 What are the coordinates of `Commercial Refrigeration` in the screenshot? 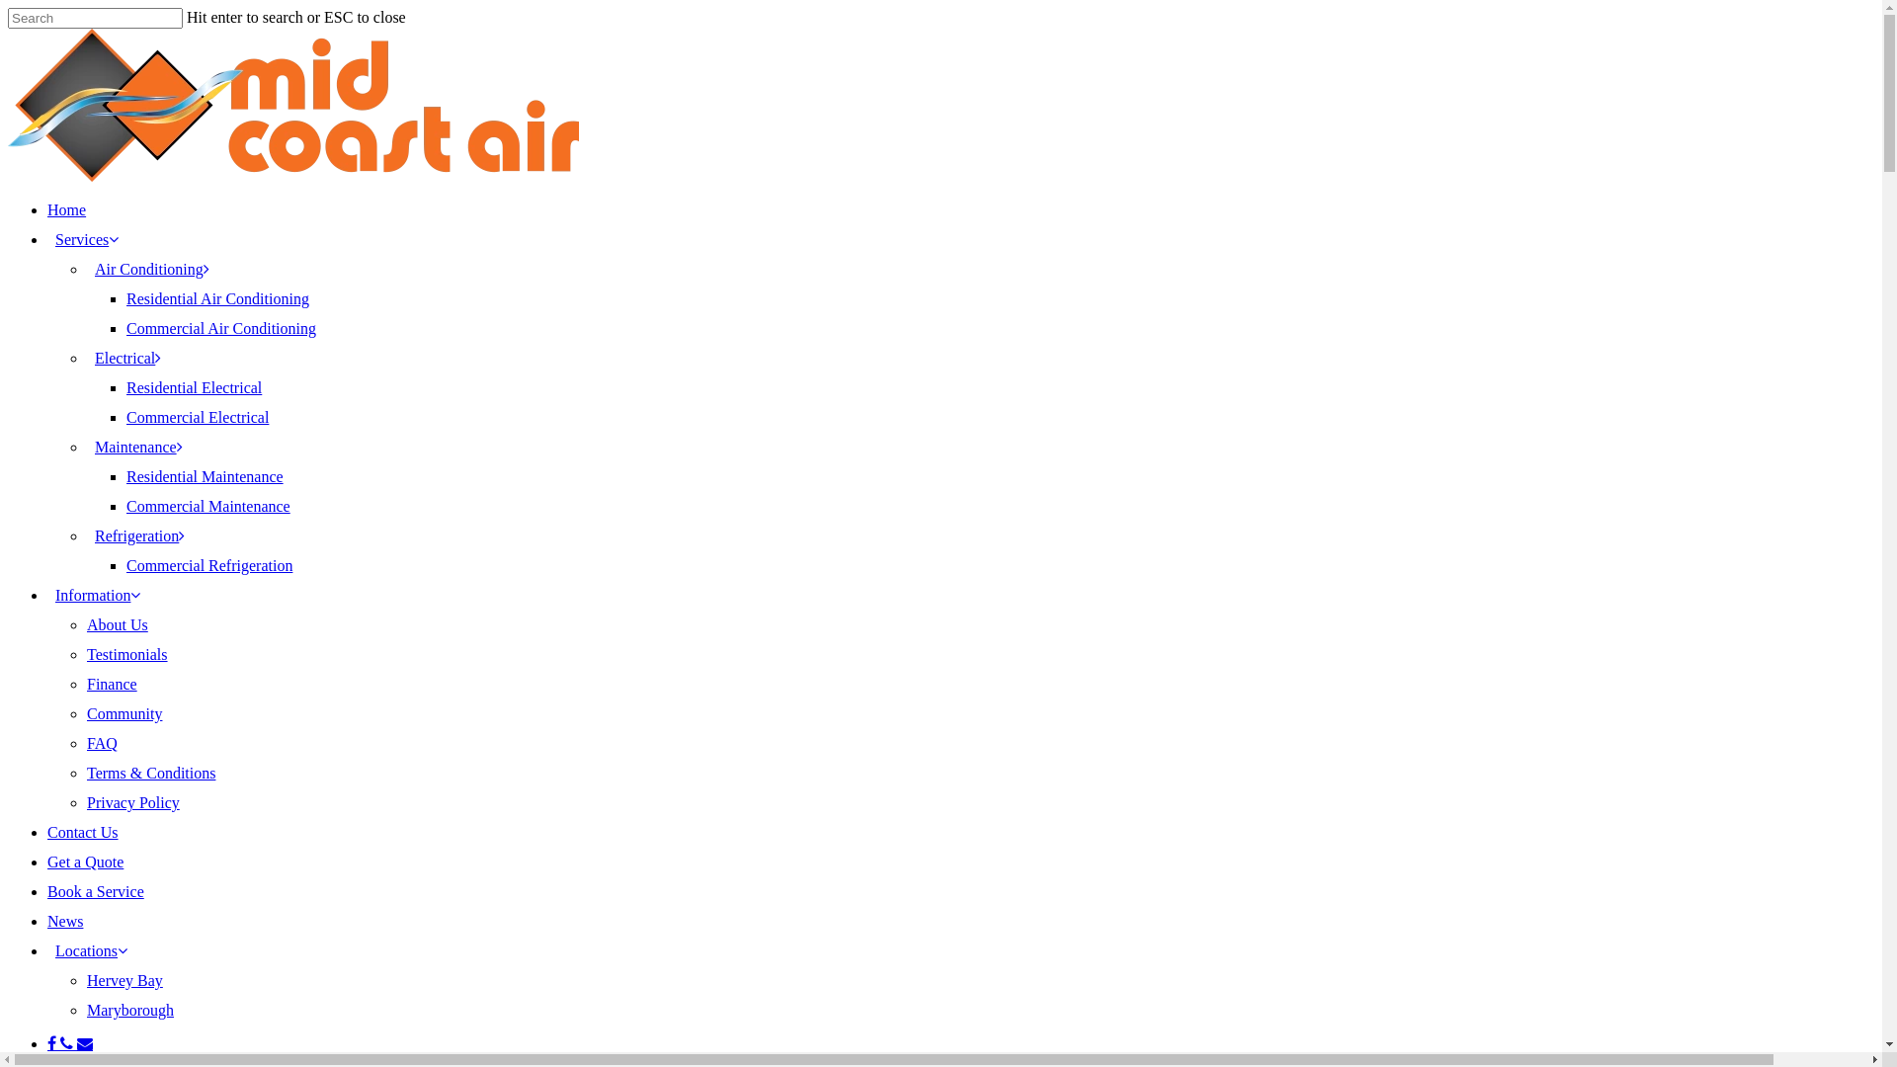 It's located at (209, 565).